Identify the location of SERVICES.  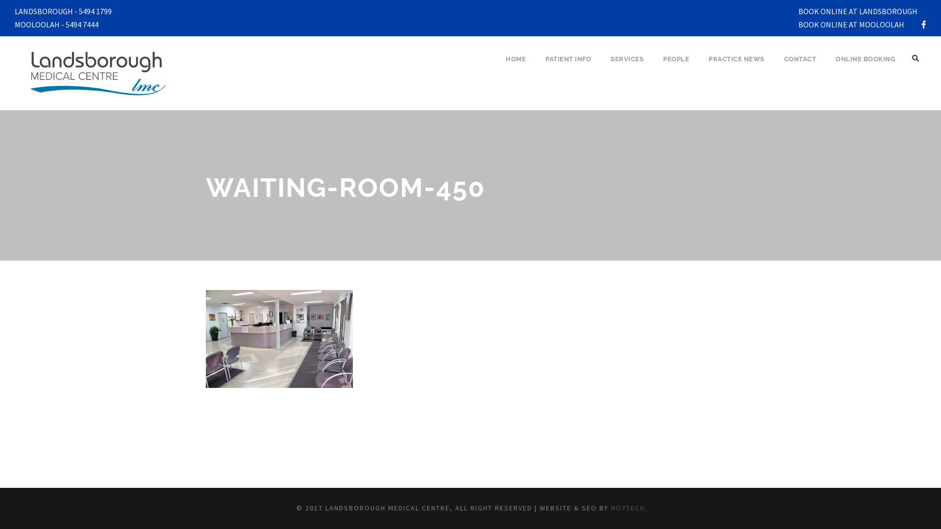
(627, 68).